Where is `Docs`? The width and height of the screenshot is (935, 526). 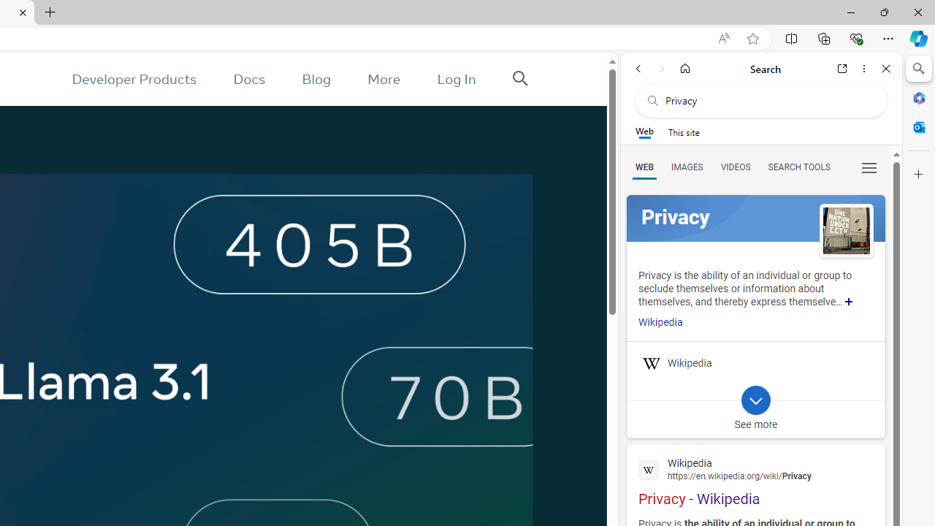 Docs is located at coordinates (250, 79).